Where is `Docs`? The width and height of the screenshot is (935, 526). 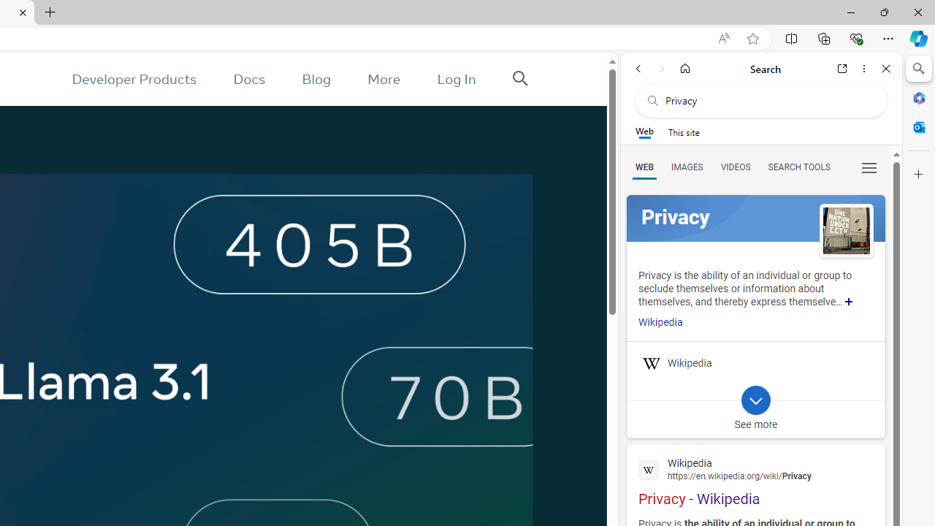 Docs is located at coordinates (250, 79).